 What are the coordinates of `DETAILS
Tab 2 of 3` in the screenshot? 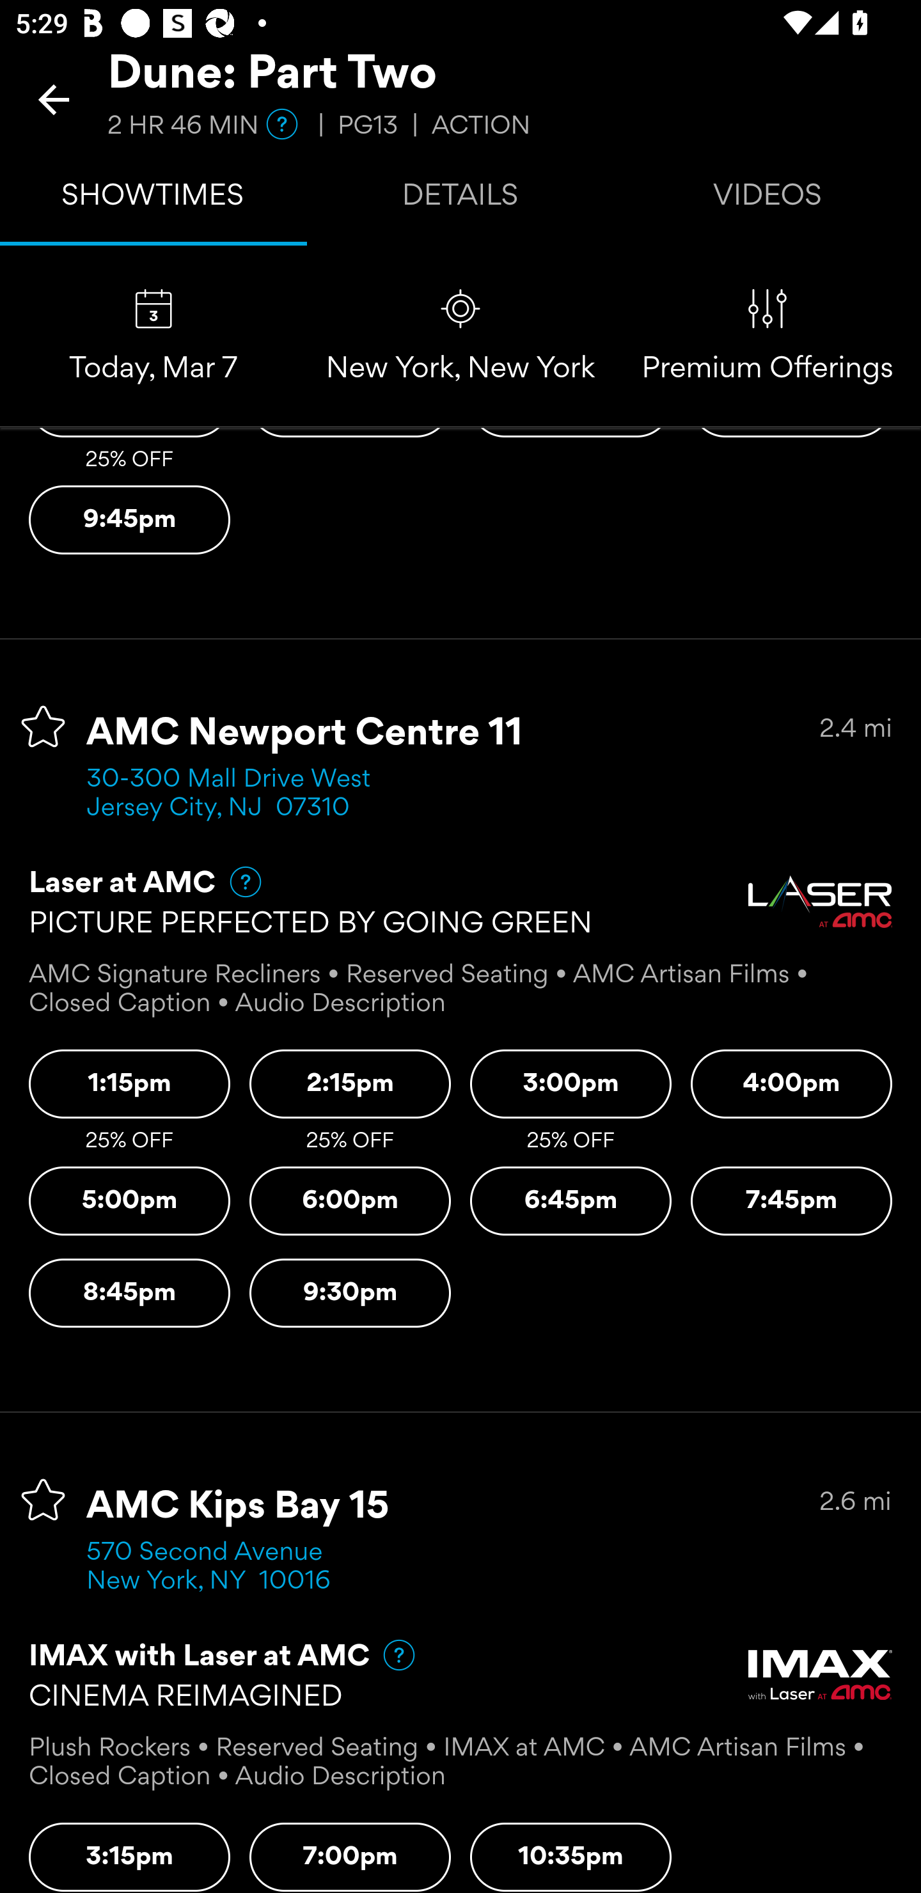 It's located at (460, 200).